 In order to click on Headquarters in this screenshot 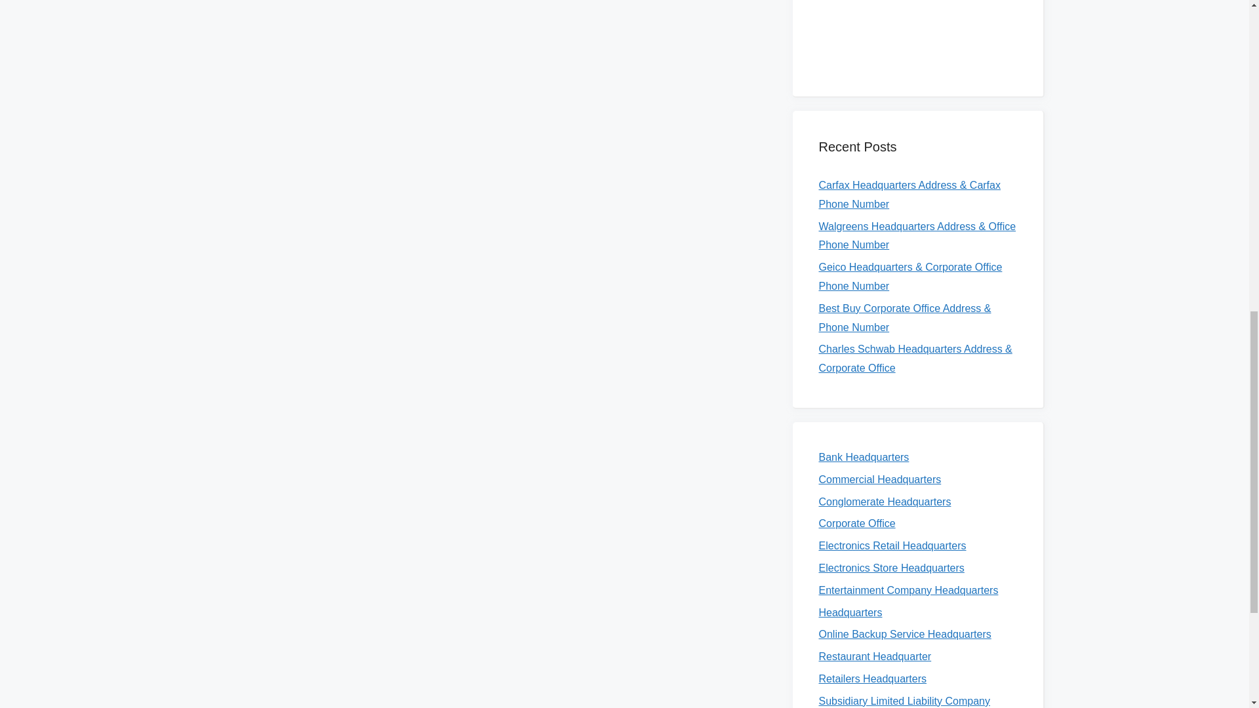, I will do `click(850, 612)`.